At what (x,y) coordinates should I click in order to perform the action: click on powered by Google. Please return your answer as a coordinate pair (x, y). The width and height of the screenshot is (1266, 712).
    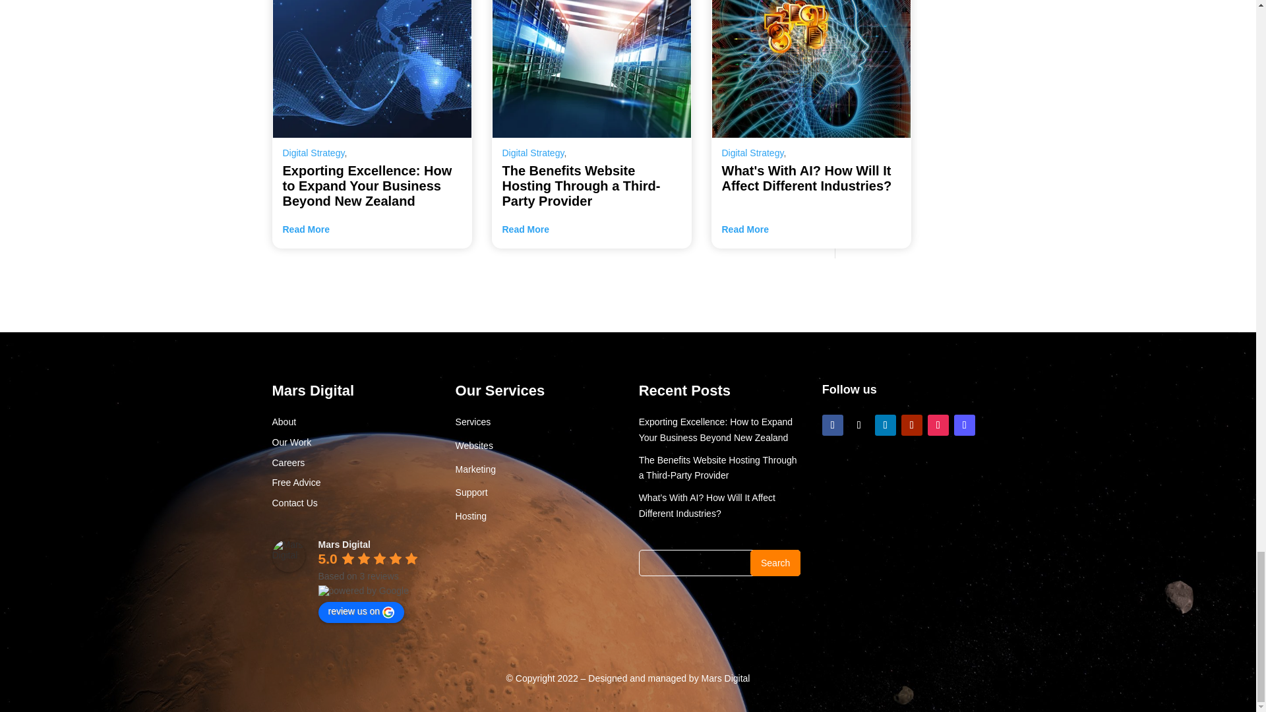
    Looking at the image, I should click on (363, 590).